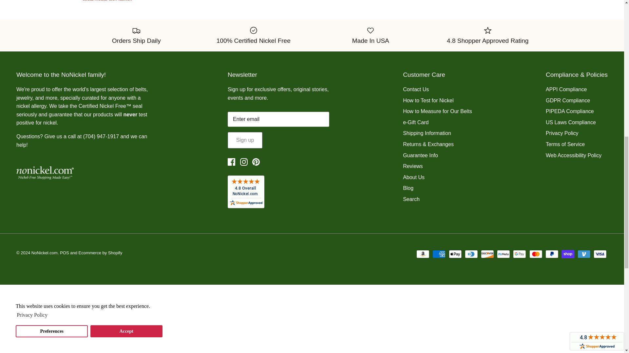 This screenshot has width=629, height=353. I want to click on Facebook, so click(231, 161).